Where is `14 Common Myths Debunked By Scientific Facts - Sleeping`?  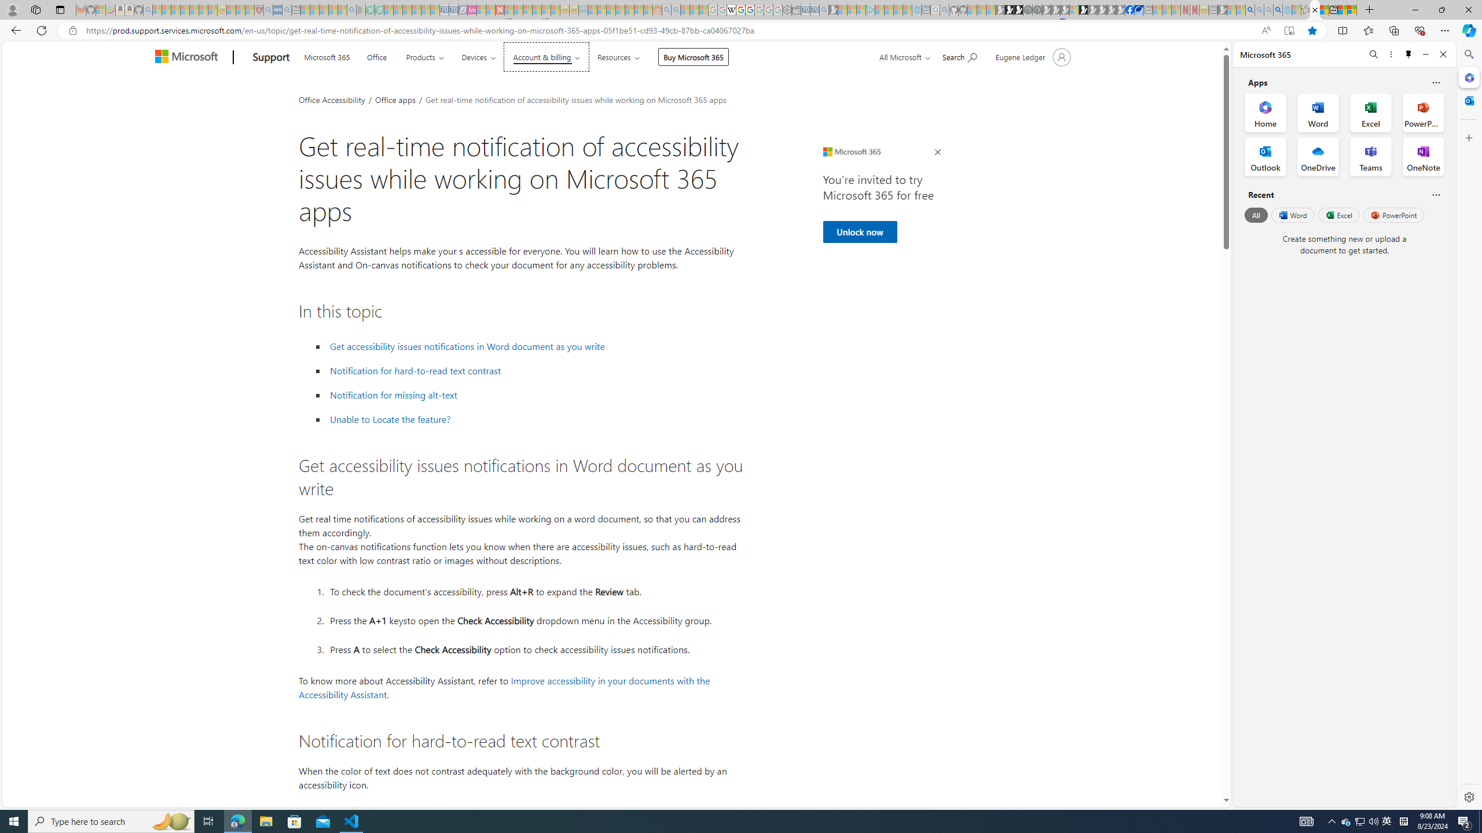 14 Common Myths Debunked By Scientific Facts - Sleeping is located at coordinates (518, 10).